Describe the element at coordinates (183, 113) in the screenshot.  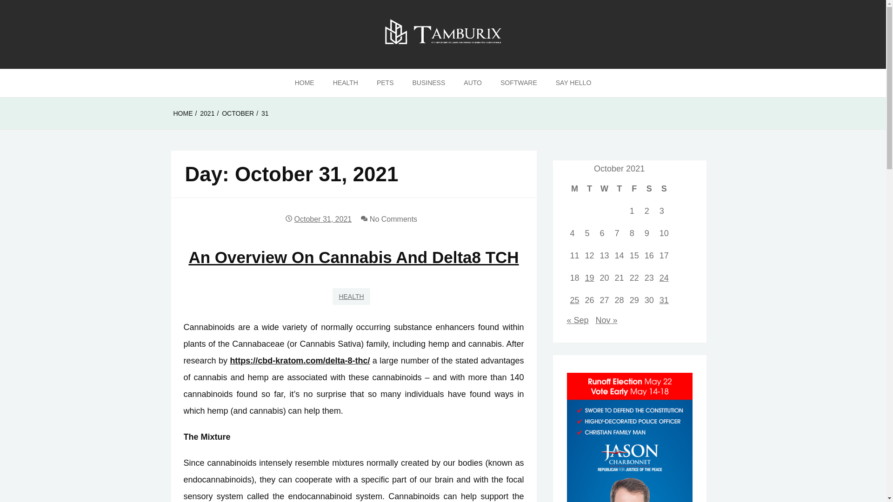
I see `HOME` at that location.